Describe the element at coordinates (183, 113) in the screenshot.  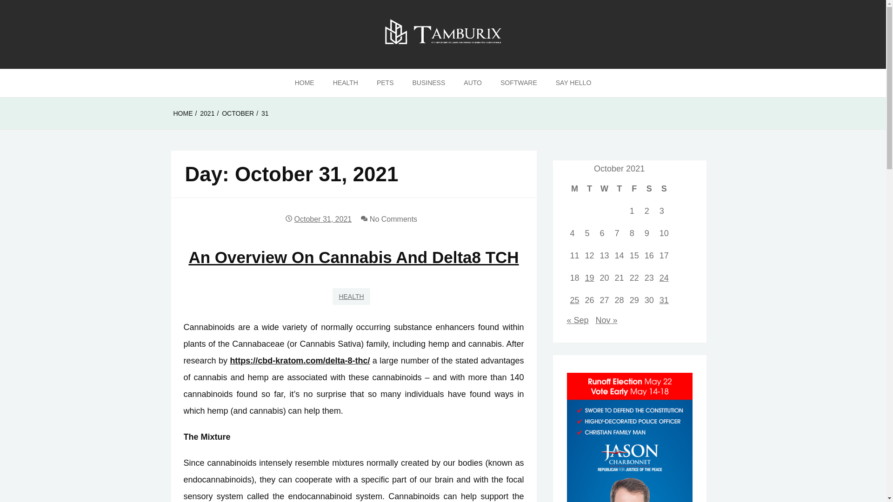
I see `HOME` at that location.